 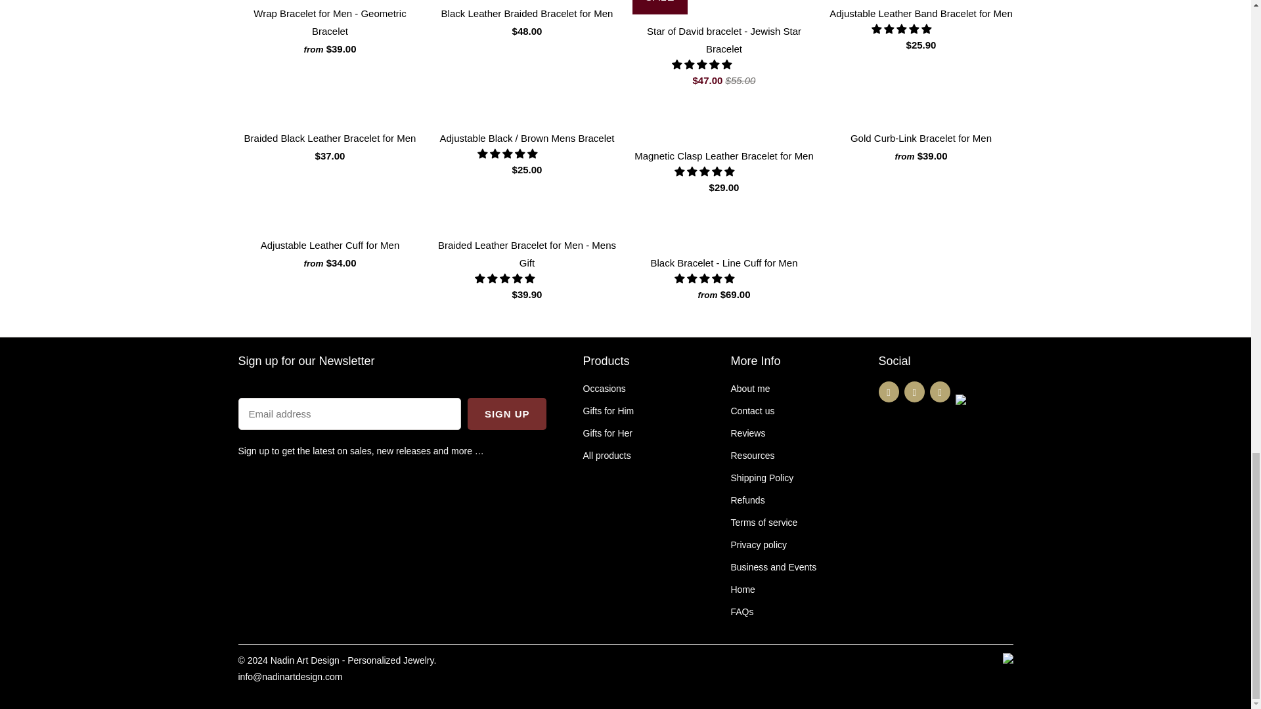 What do you see at coordinates (507, 414) in the screenshot?
I see `Sign Up` at bounding box center [507, 414].